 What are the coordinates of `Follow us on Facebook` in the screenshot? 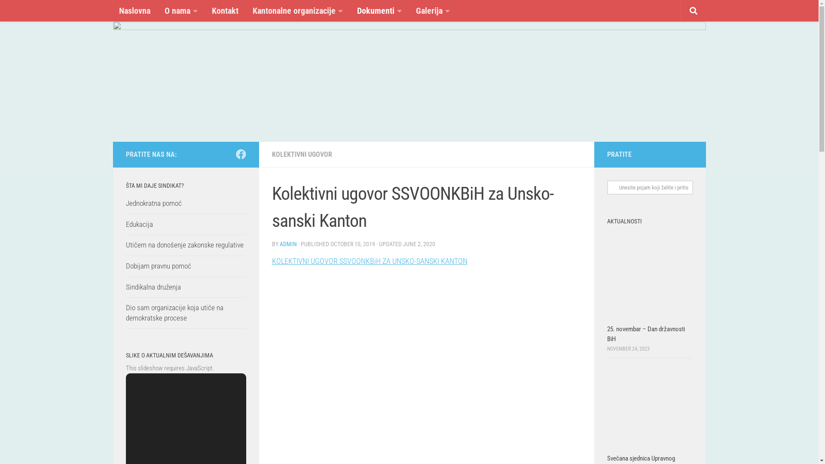 It's located at (241, 154).